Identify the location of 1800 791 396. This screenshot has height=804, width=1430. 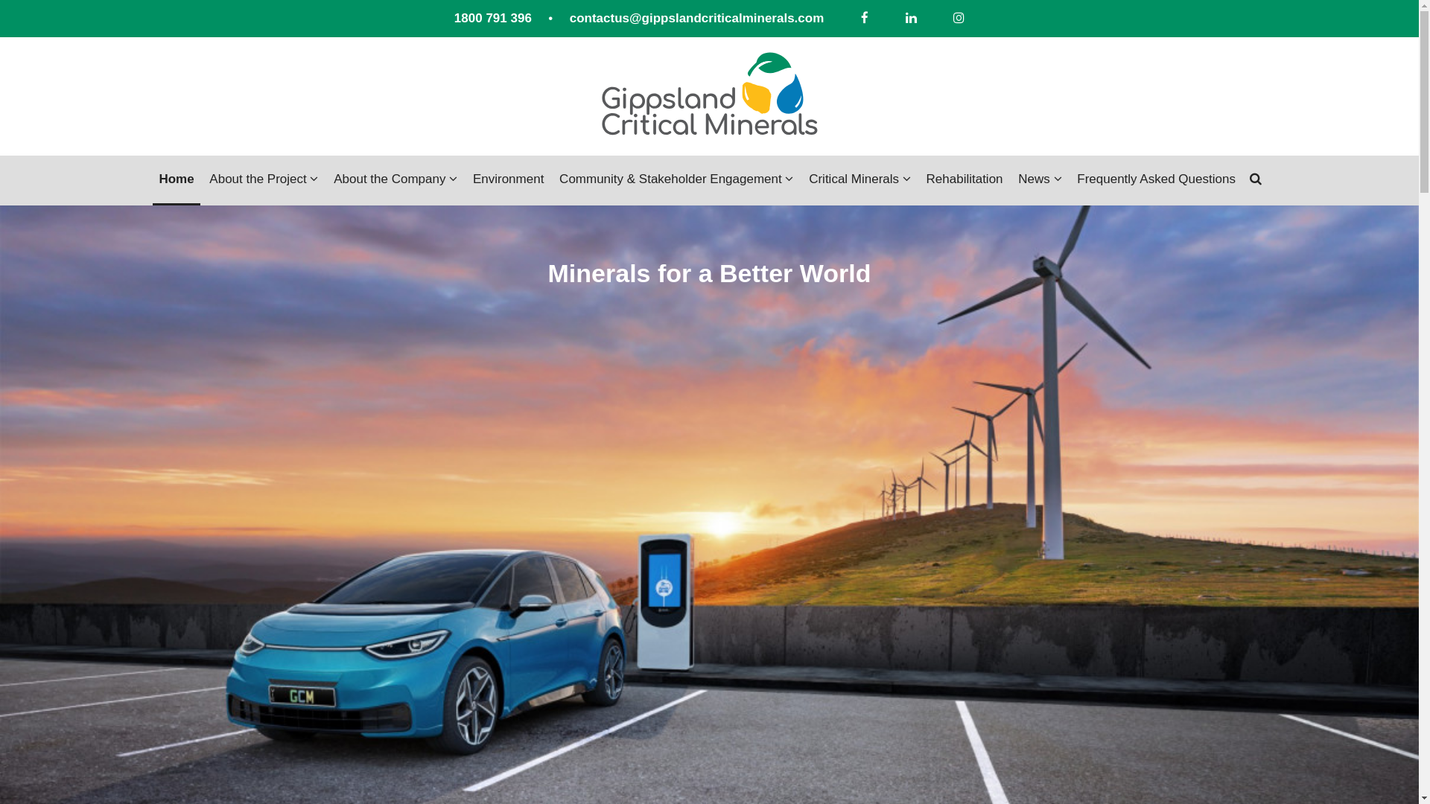
(493, 19).